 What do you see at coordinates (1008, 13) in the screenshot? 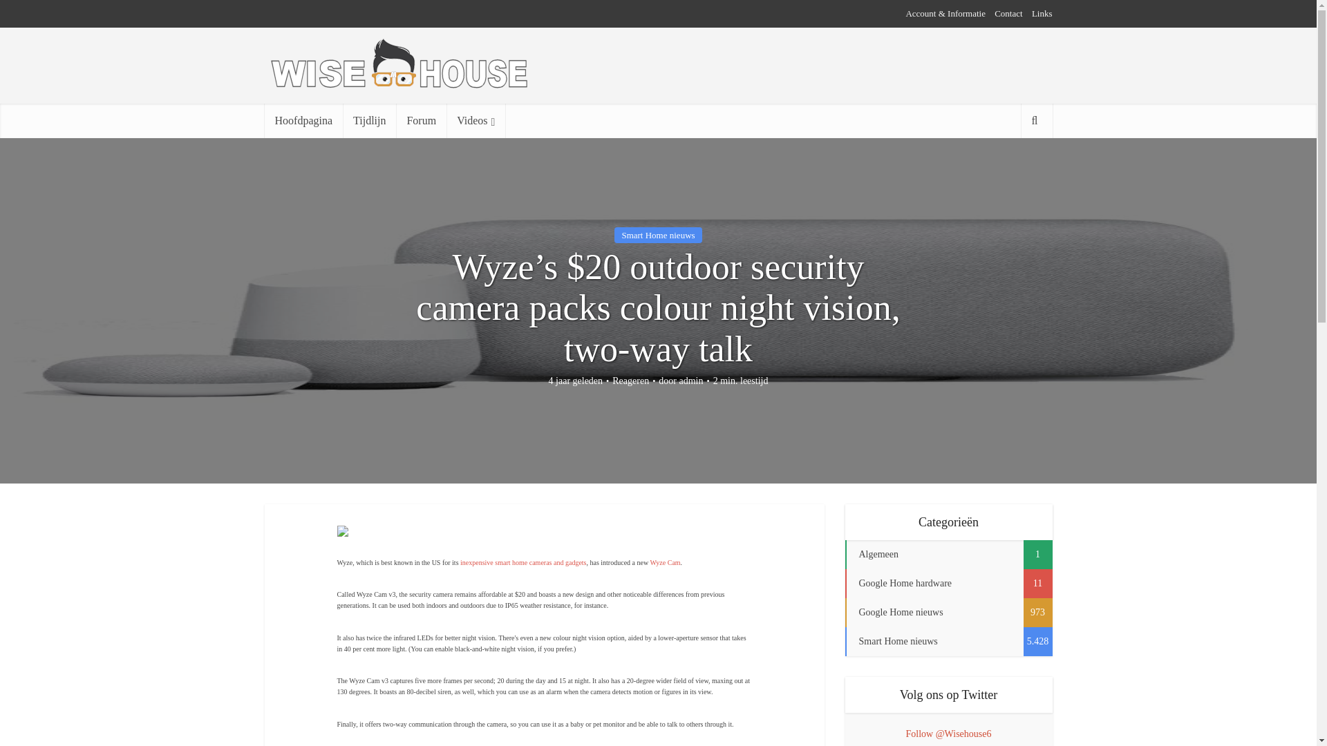
I see `Contact` at bounding box center [1008, 13].